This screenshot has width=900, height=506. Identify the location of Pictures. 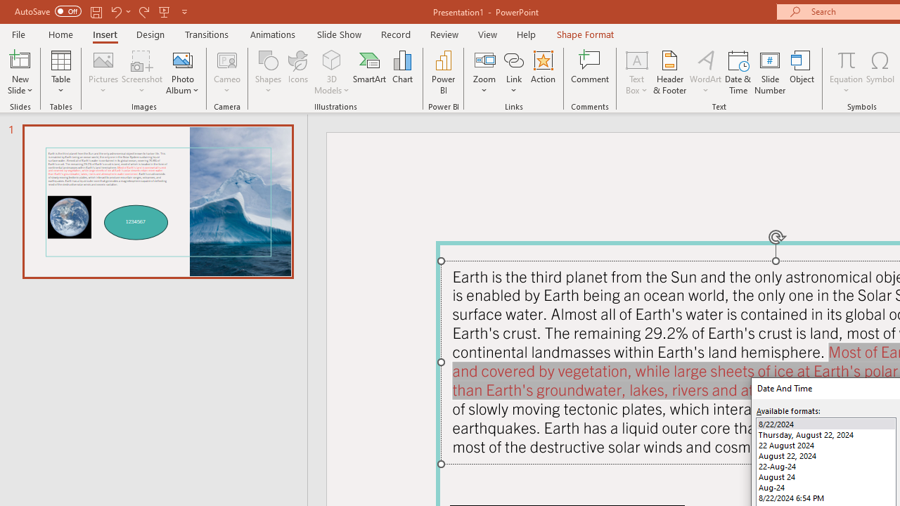
(104, 72).